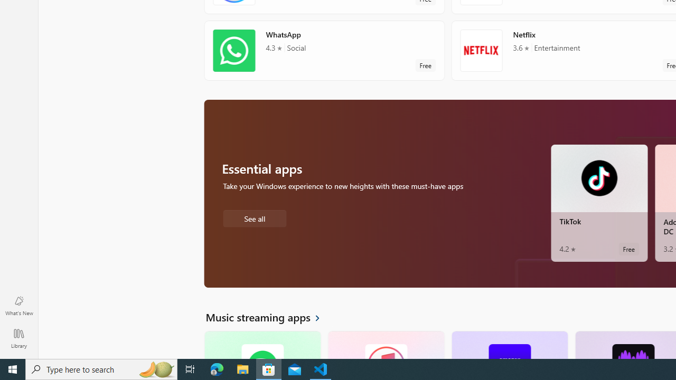  Describe the element at coordinates (324, 50) in the screenshot. I see `WhatsApp. Average rating of 4.3 out of five stars. Free  ` at that location.